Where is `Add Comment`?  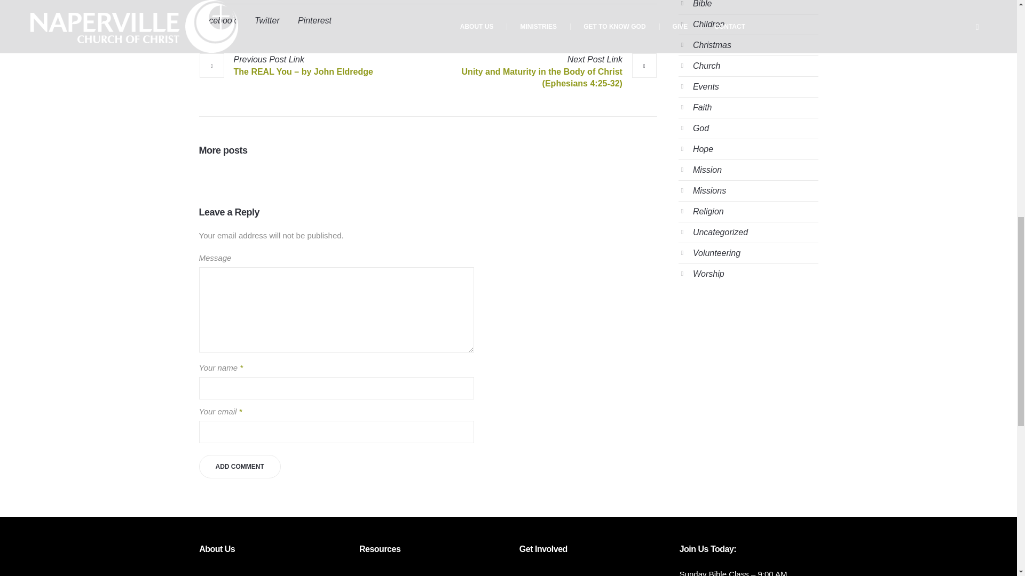
Add Comment is located at coordinates (239, 467).